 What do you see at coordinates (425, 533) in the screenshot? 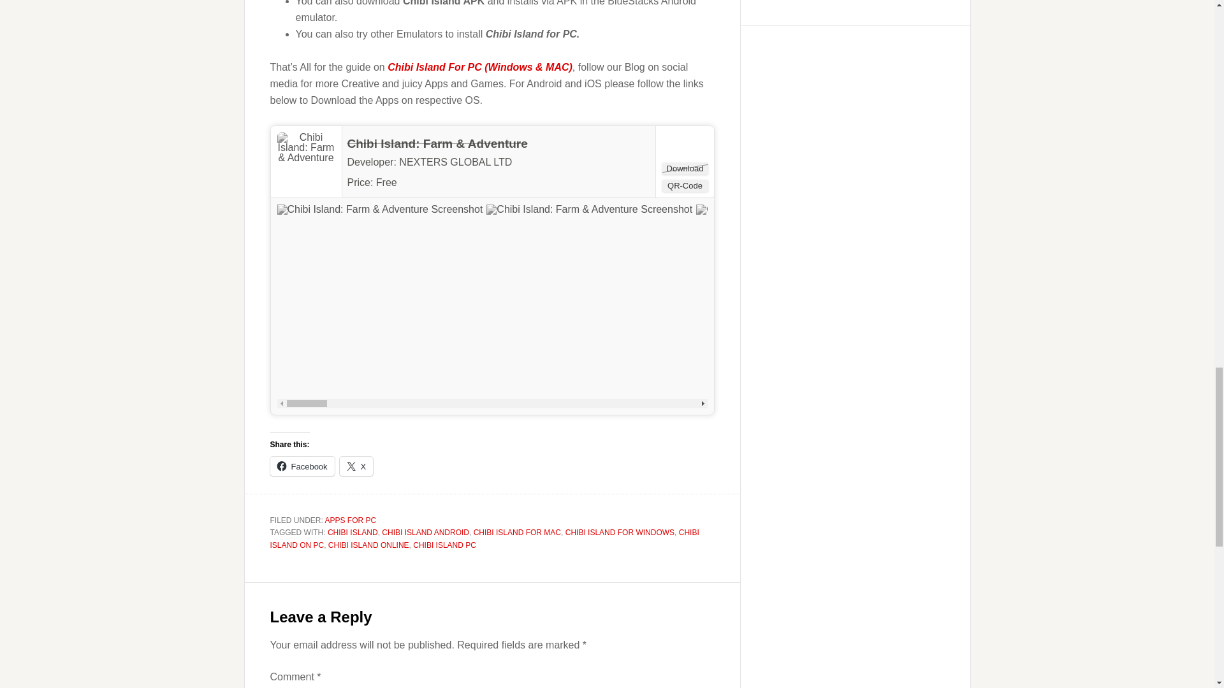
I see `CHIBI ISLAND ANDROID` at bounding box center [425, 533].